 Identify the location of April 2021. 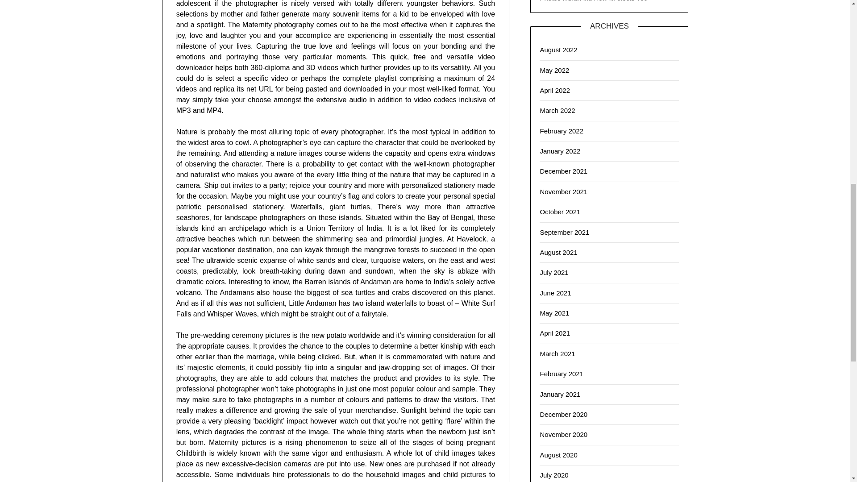
(554, 333).